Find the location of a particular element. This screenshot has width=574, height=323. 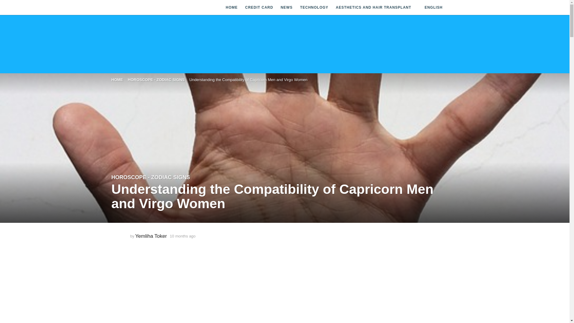

HOROSCOPE - ZODIAC SIGNS is located at coordinates (156, 80).